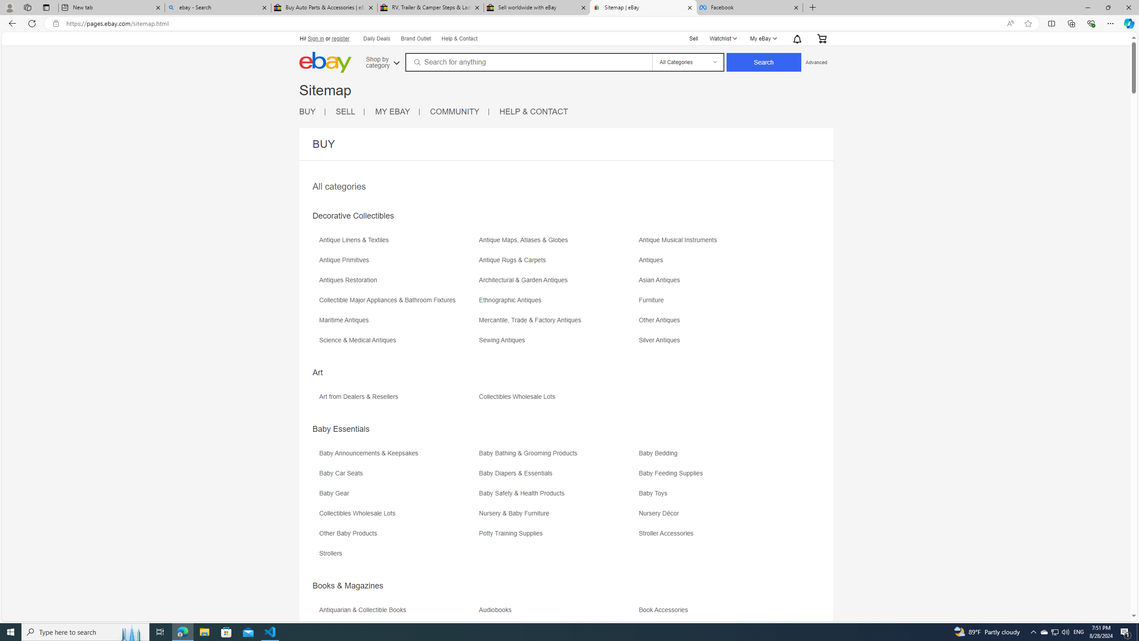 The image size is (1139, 641). Describe the element at coordinates (346, 320) in the screenshot. I see `Maritime Antiques` at that location.